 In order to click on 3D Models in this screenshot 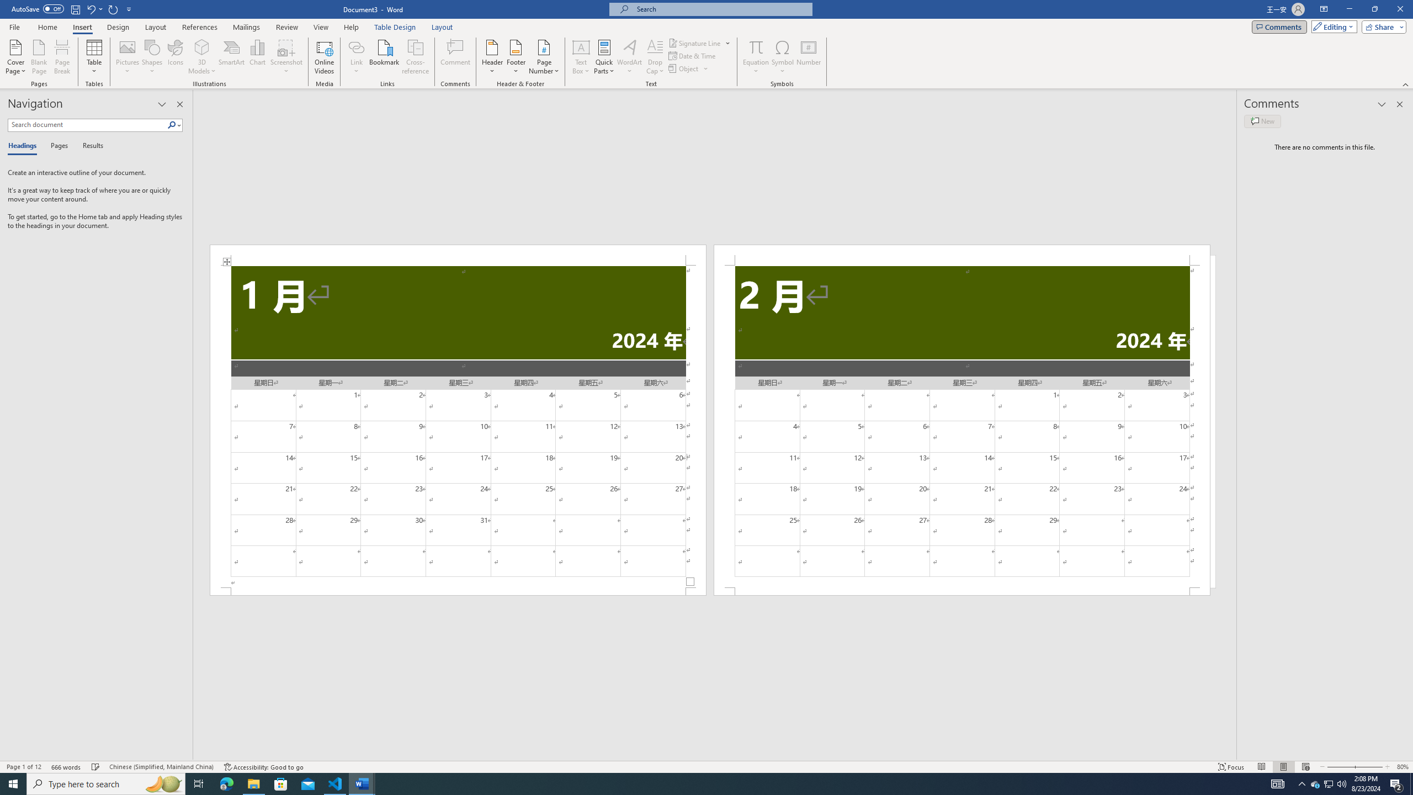, I will do `click(202, 57)`.